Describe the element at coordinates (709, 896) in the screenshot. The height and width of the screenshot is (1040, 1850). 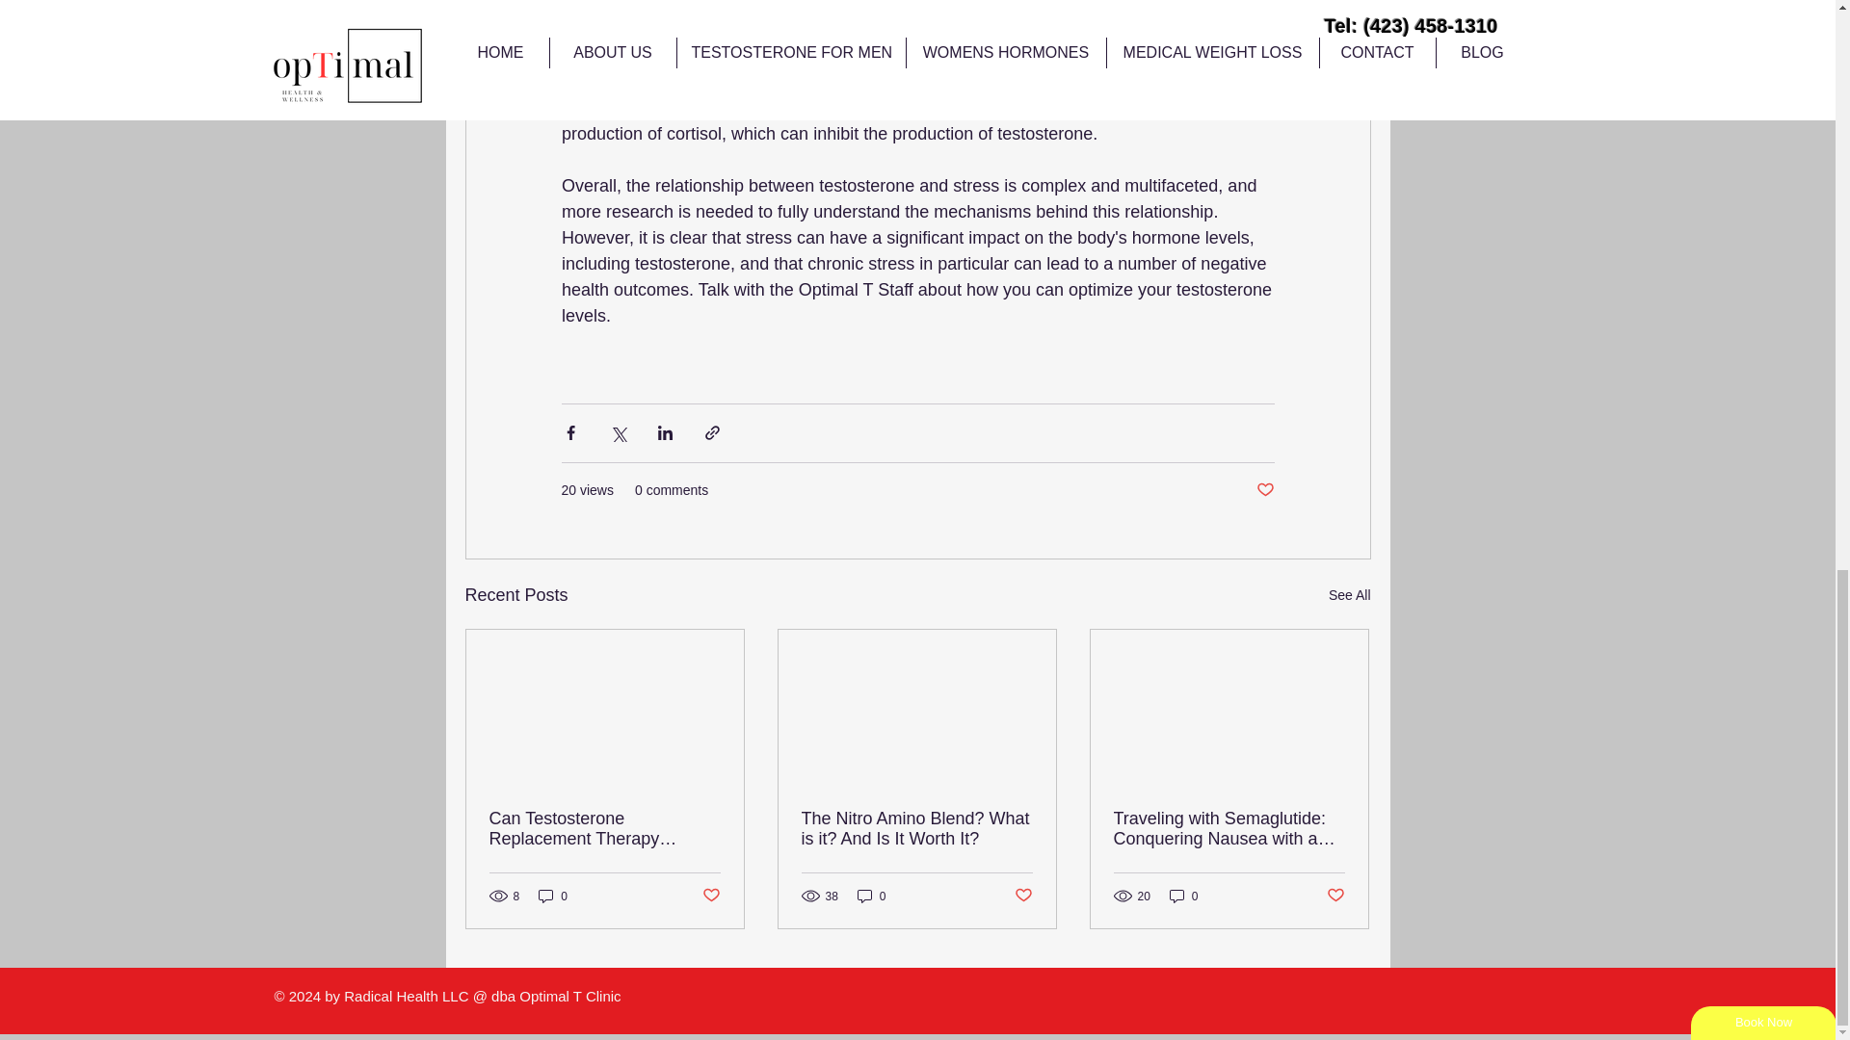
I see `Post not marked as liked` at that location.